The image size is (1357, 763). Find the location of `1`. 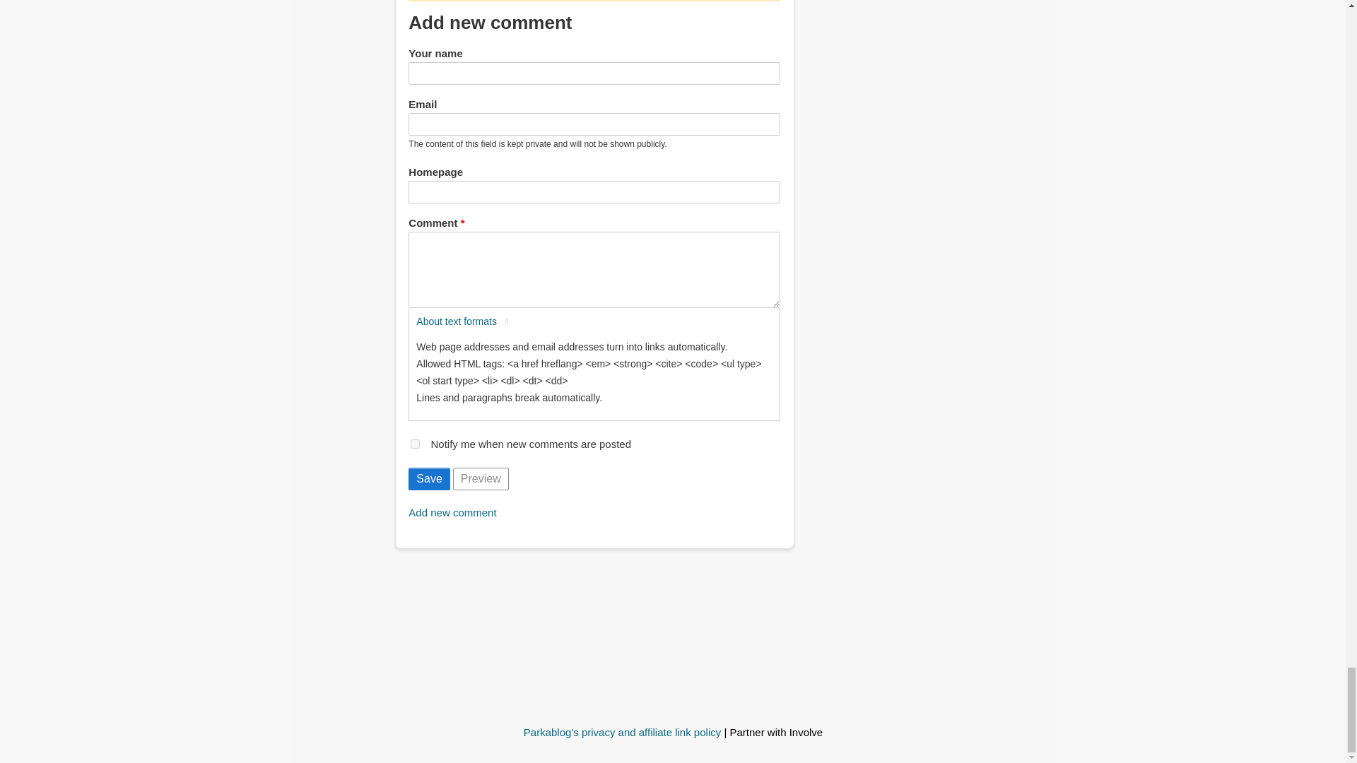

1 is located at coordinates (415, 444).